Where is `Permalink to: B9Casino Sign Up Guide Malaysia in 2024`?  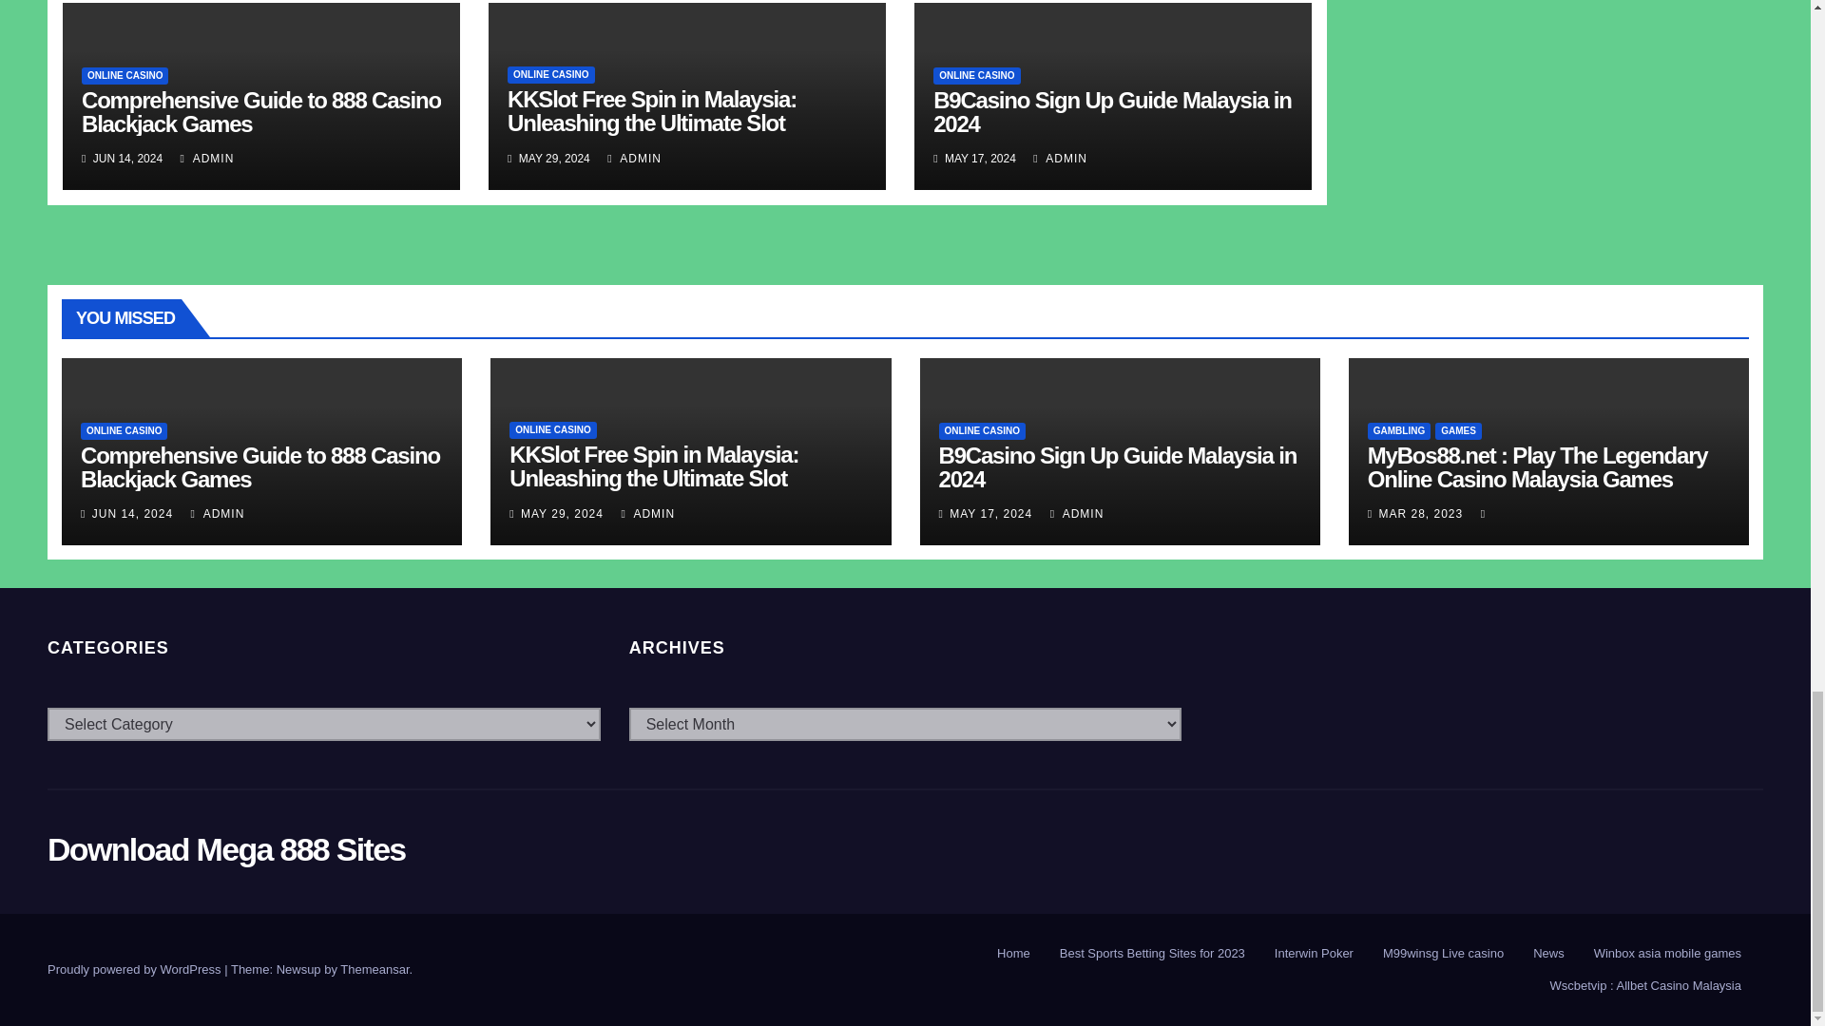 Permalink to: B9Casino Sign Up Guide Malaysia in 2024 is located at coordinates (1112, 111).